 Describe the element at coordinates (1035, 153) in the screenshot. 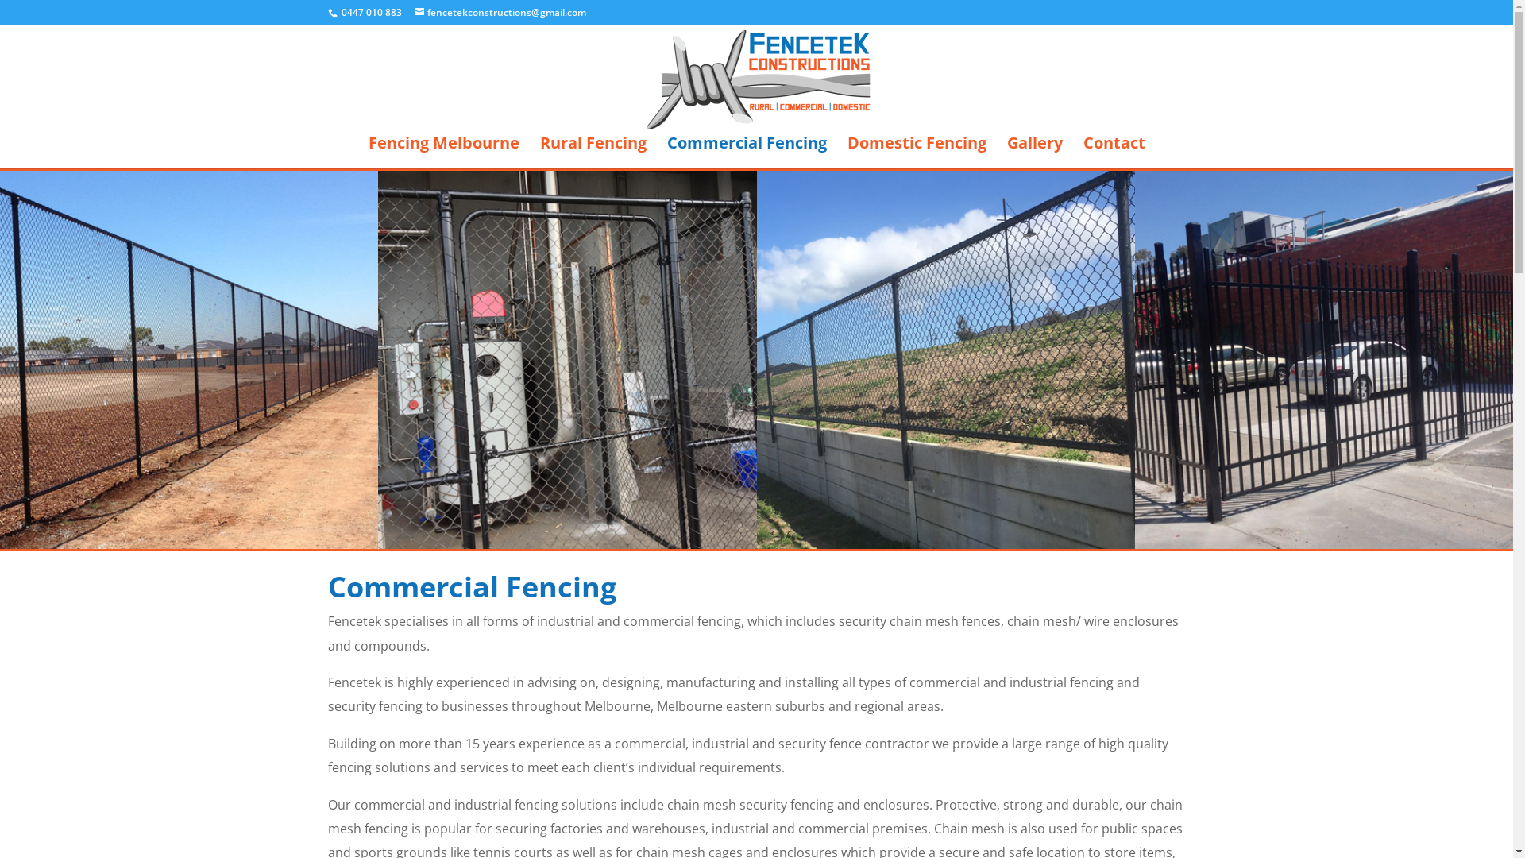

I see `Gallery` at that location.